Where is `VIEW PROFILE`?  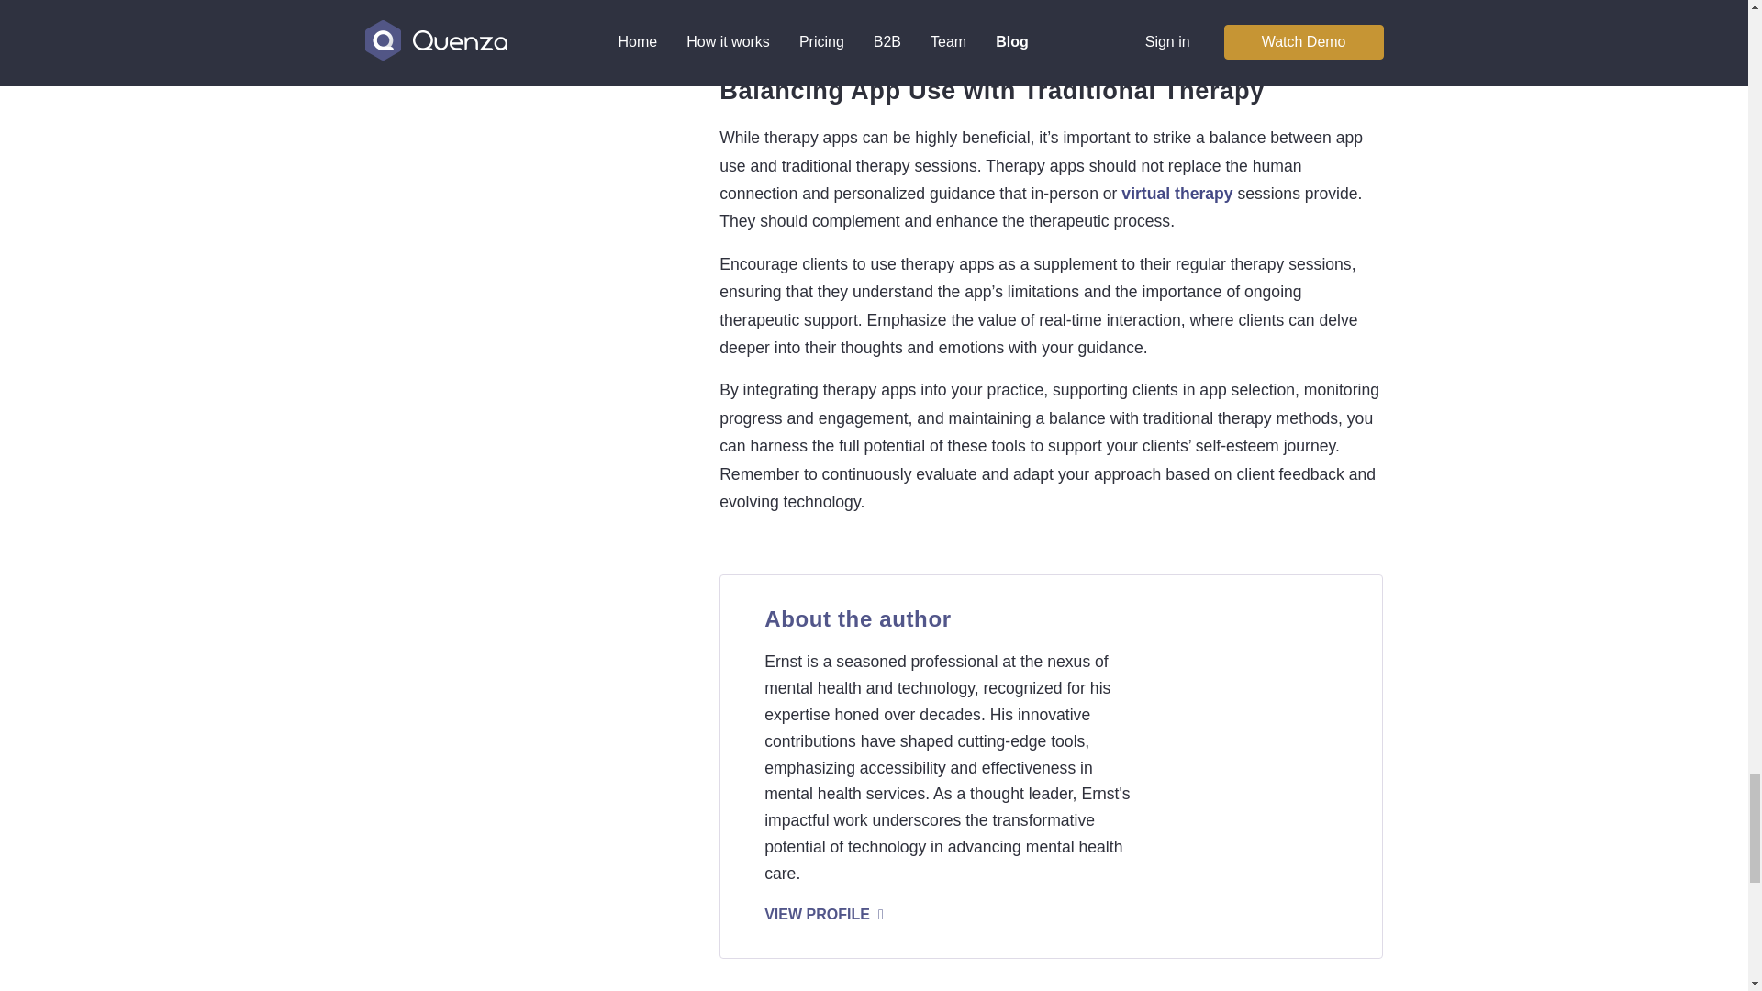
VIEW PROFILE is located at coordinates (829, 914).